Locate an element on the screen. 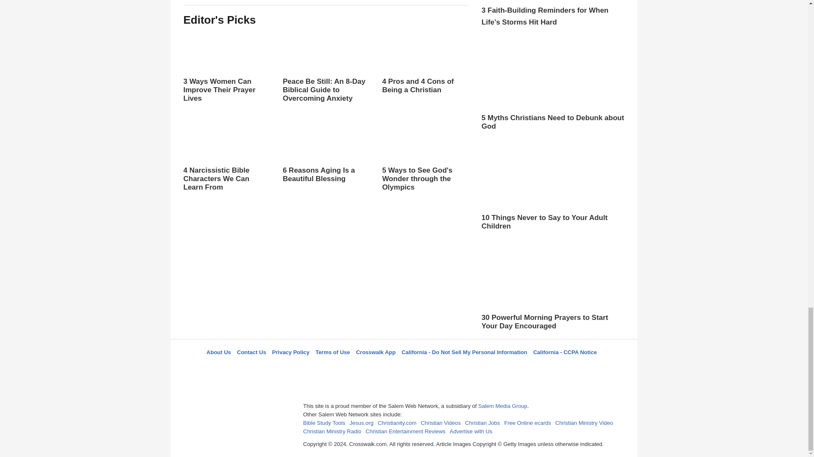 This screenshot has width=814, height=457. Pinterest is located at coordinates (424, 367).